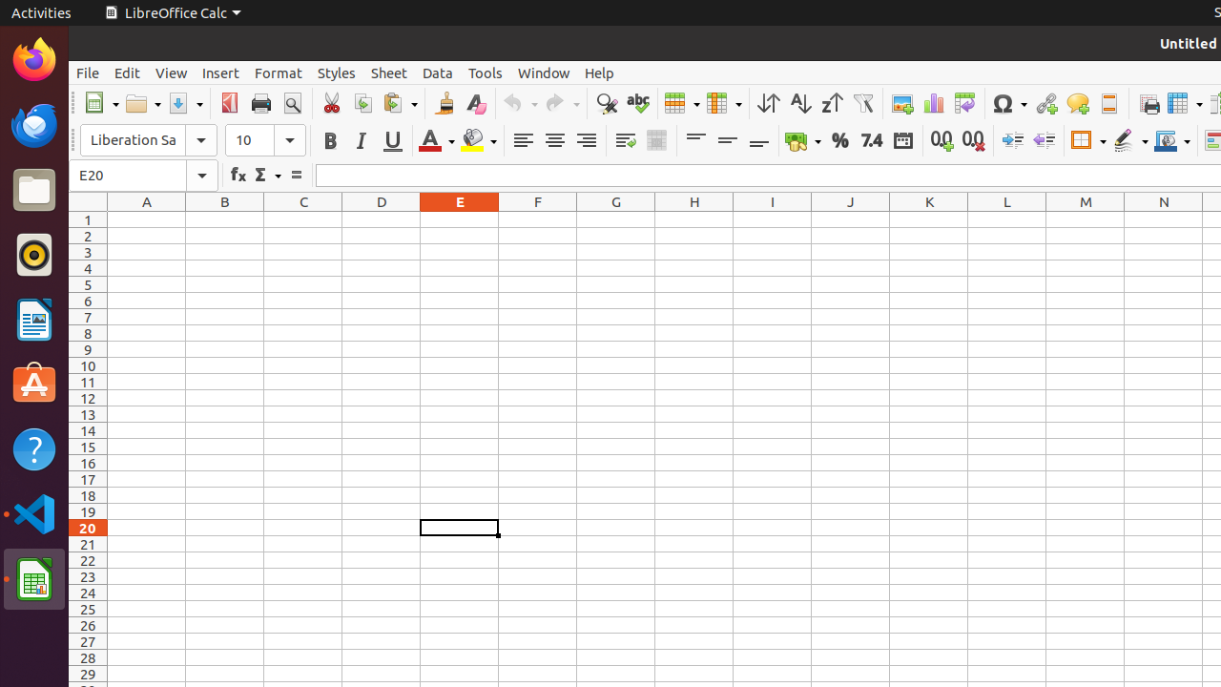 The width and height of the screenshot is (1221, 687). I want to click on A1, so click(147, 219).